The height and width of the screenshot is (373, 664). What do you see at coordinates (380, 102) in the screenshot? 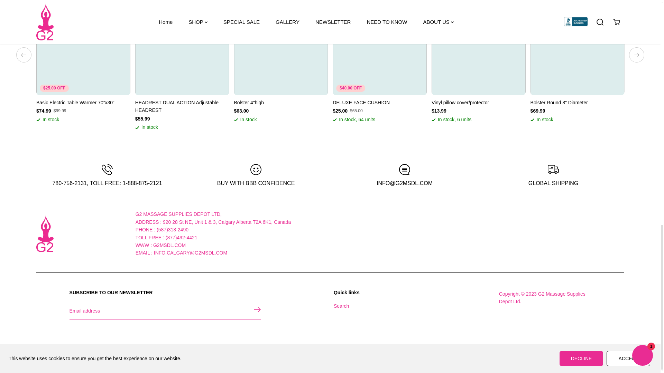
I see `DELUXE FACE CUSHION` at bounding box center [380, 102].